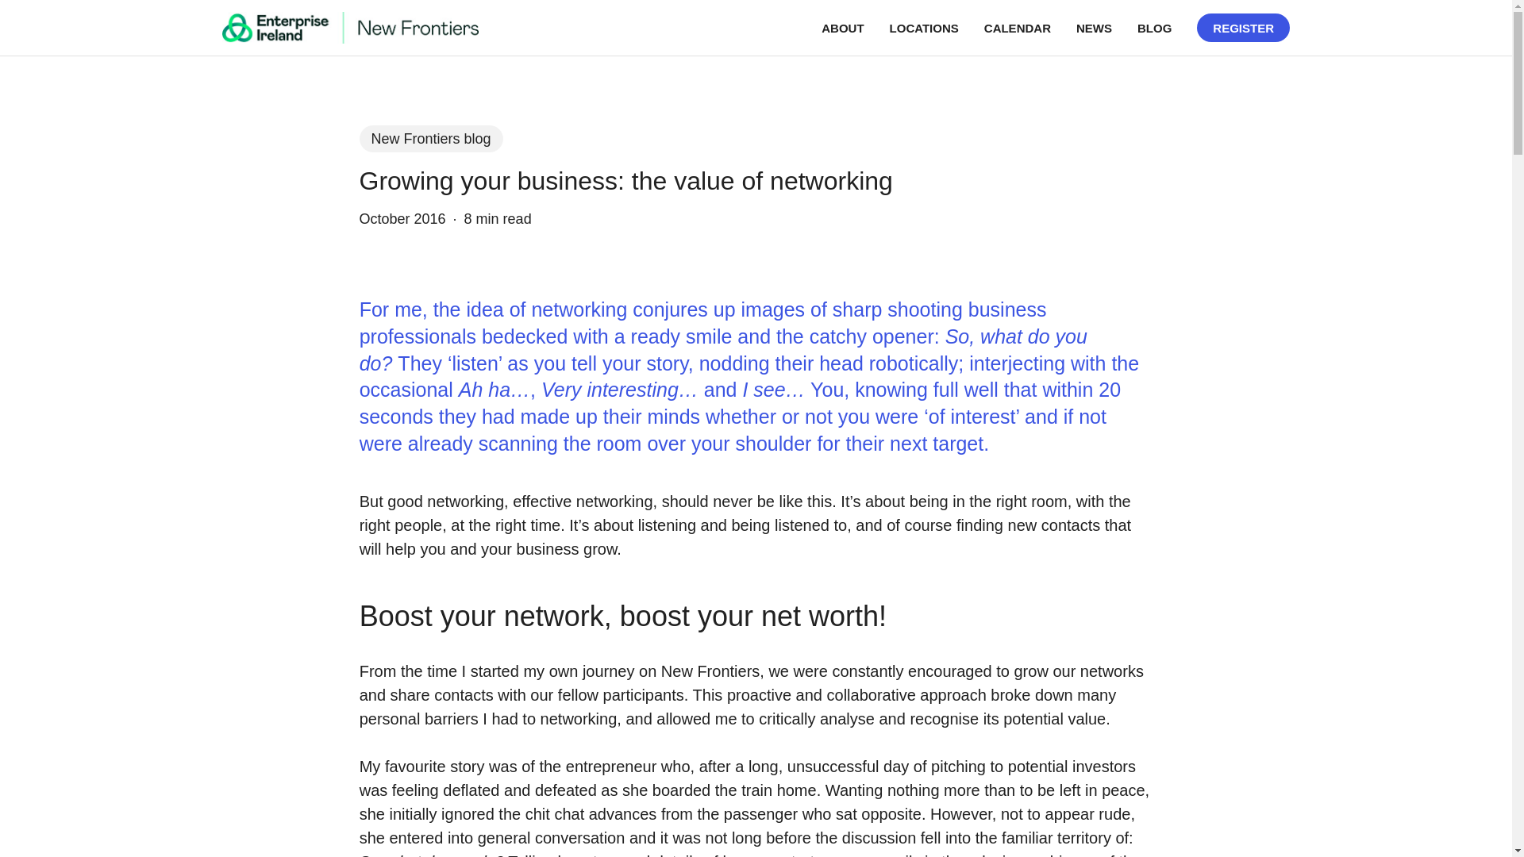 The width and height of the screenshot is (1524, 857). I want to click on REGISTER, so click(1243, 27).